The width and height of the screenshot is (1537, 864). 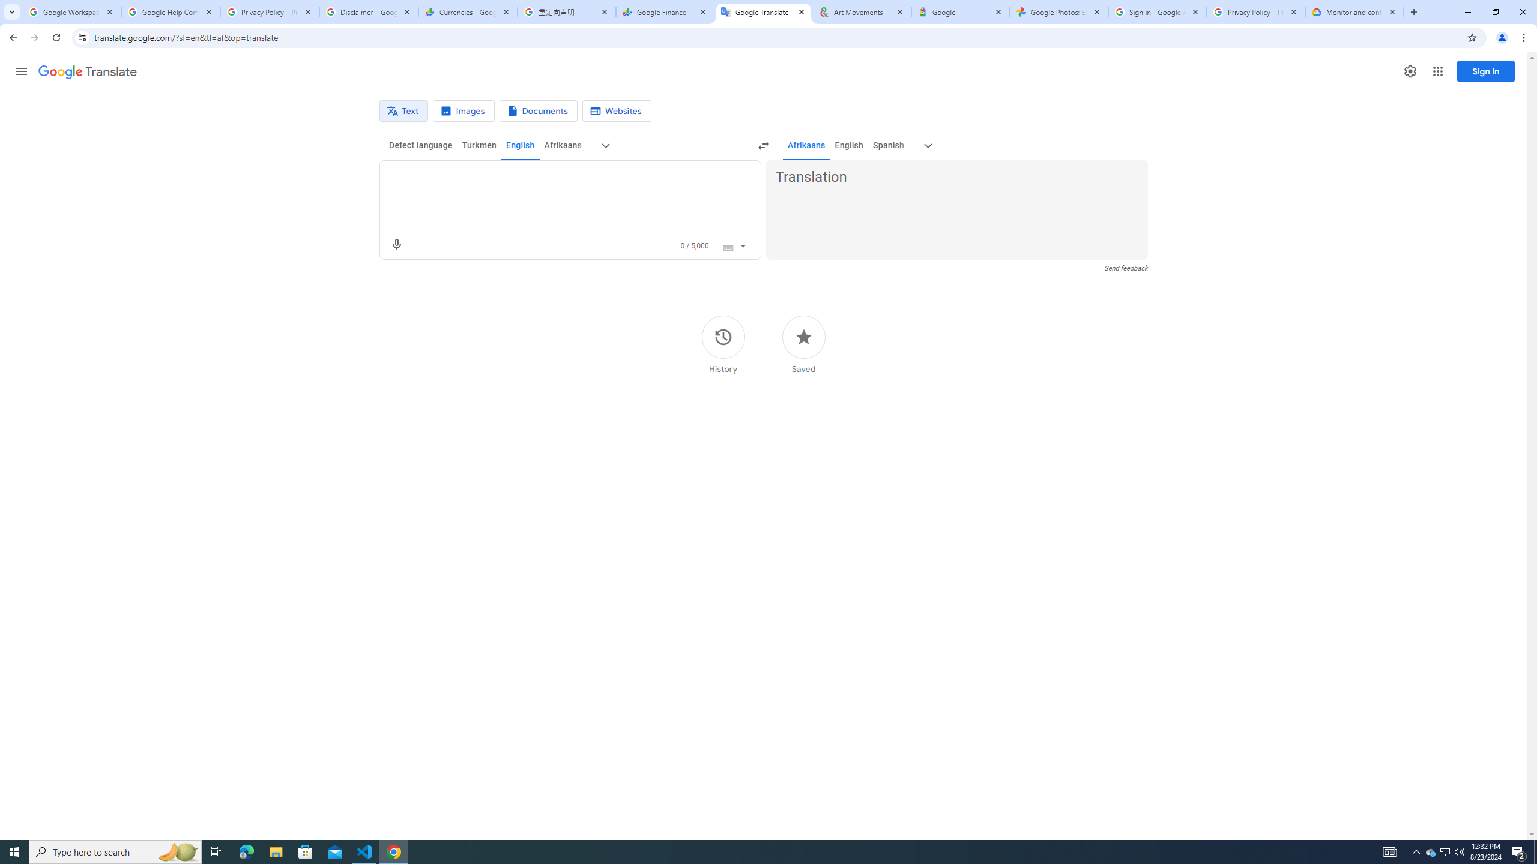 What do you see at coordinates (1158, 12) in the screenshot?
I see `Sign in - Google Accounts` at bounding box center [1158, 12].